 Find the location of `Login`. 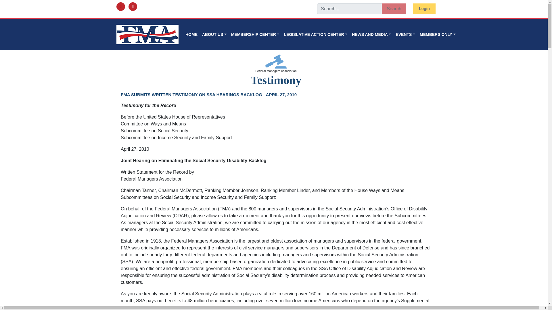

Login is located at coordinates (424, 9).